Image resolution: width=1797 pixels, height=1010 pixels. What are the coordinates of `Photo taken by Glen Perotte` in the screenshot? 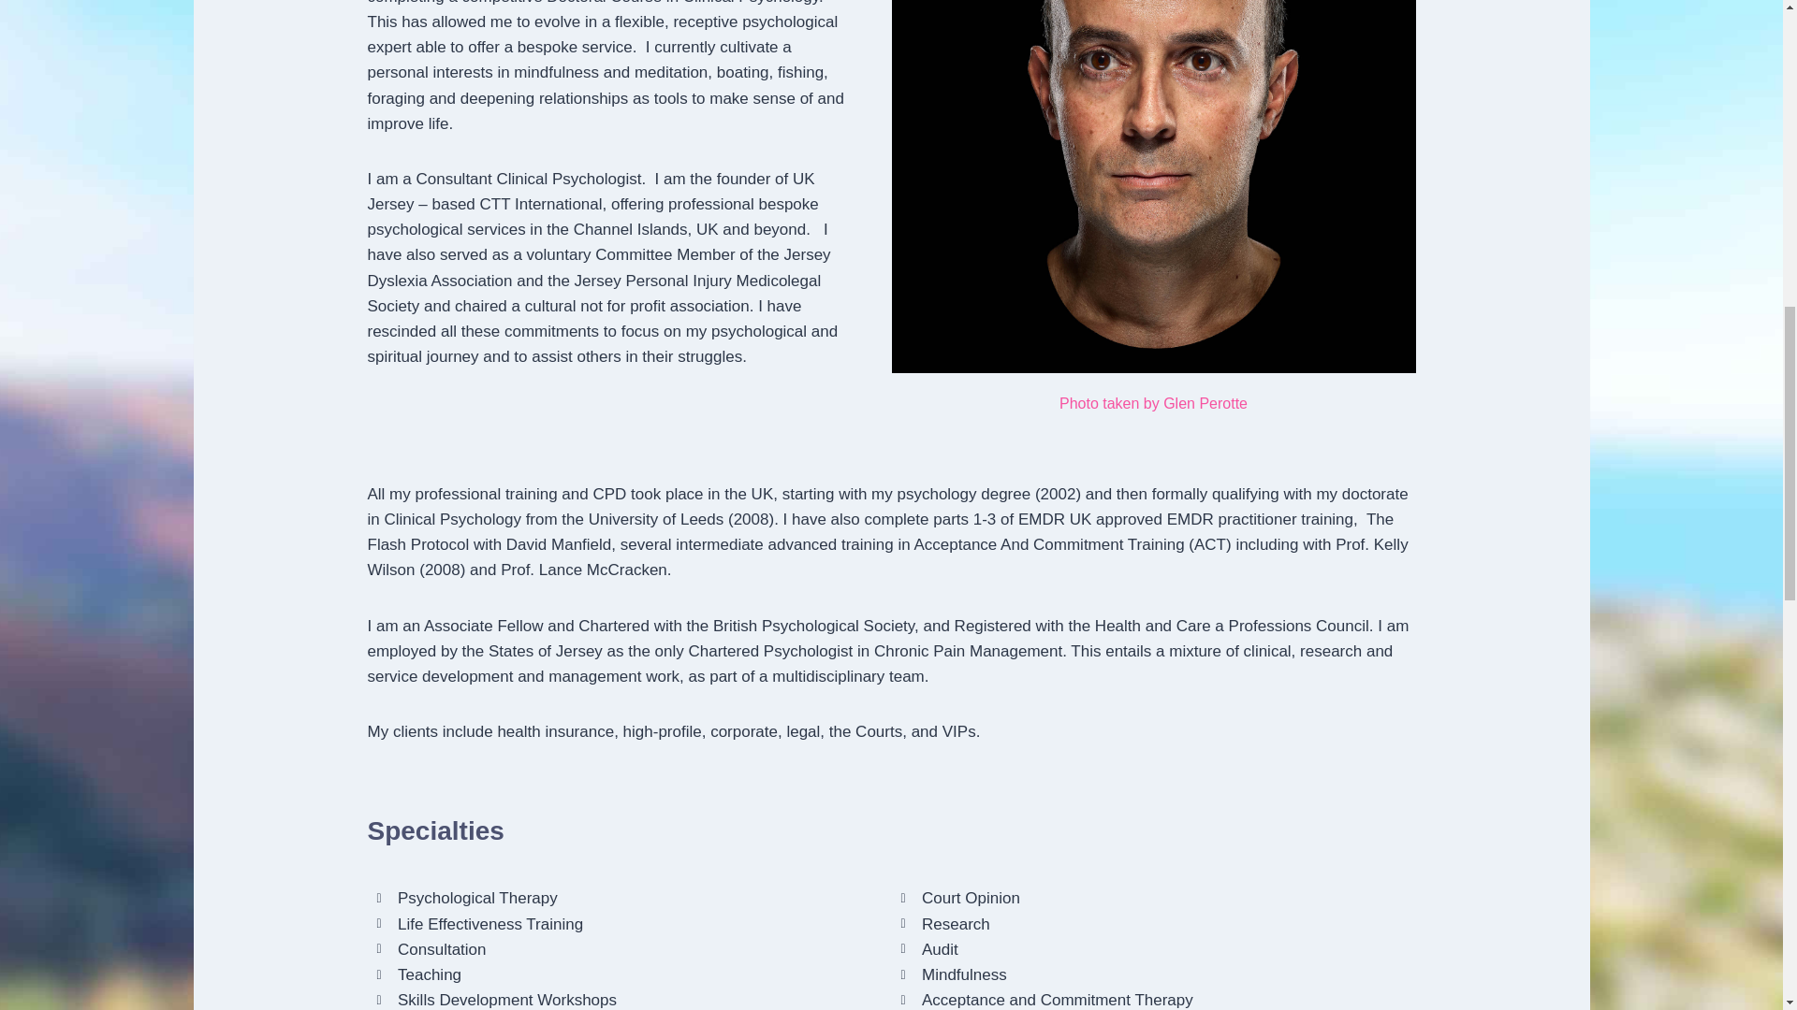 It's located at (1153, 403).